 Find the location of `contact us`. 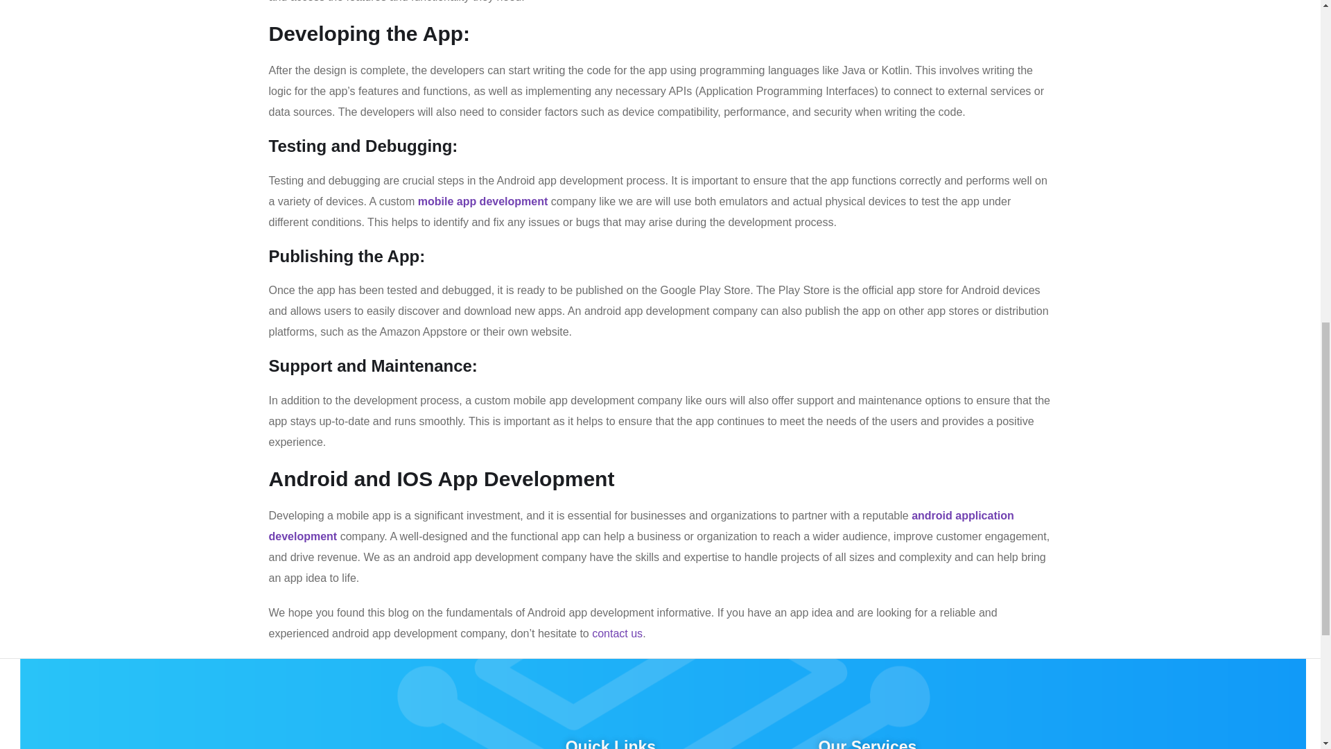

contact us is located at coordinates (617, 634).